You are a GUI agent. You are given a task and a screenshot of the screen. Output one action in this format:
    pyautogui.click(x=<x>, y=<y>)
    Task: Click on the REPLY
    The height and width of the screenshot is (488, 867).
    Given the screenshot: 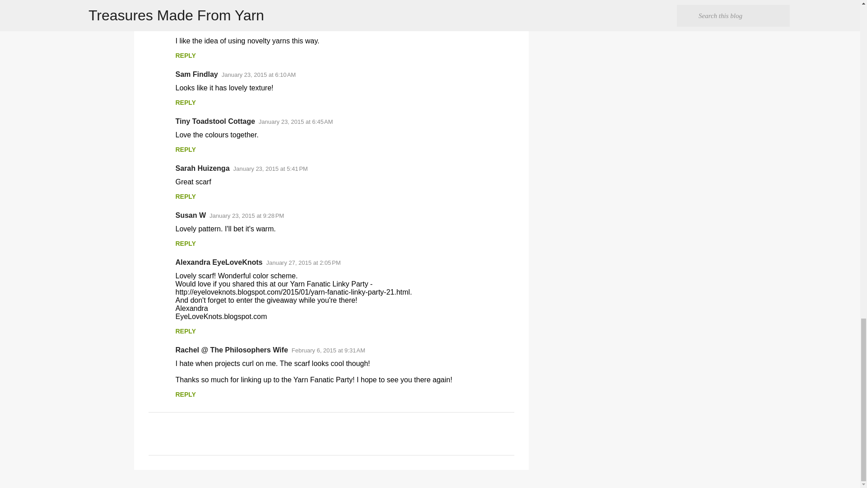 What is the action you would take?
    pyautogui.click(x=185, y=103)
    